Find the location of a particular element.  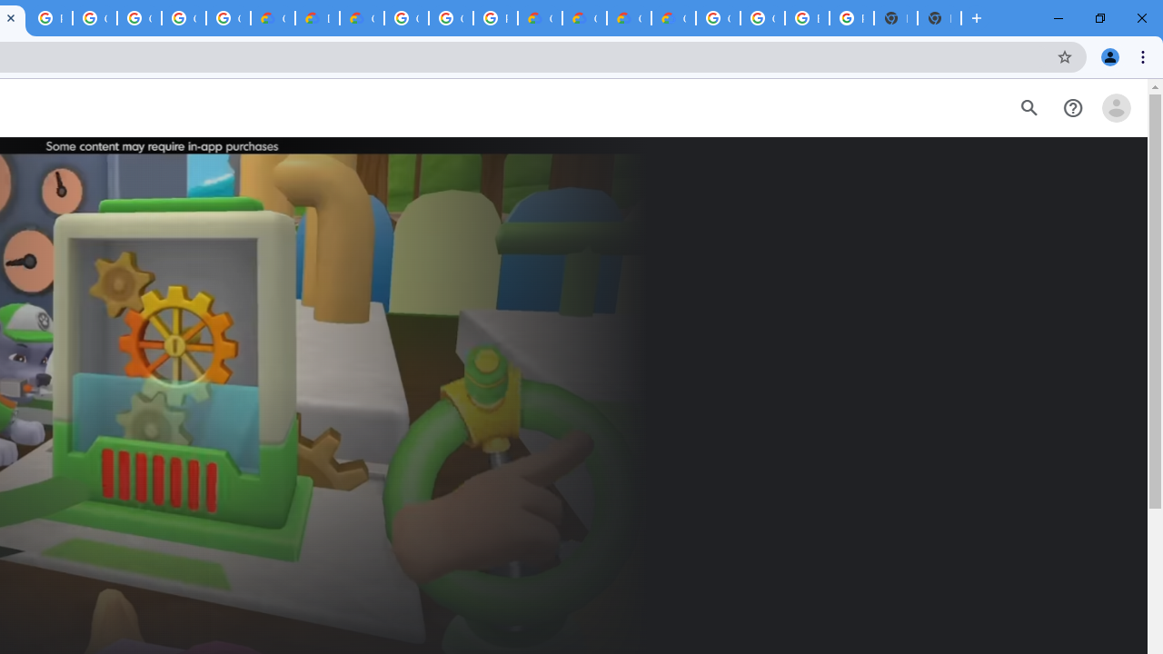

Customer Care | Google Cloud is located at coordinates (273, 18).